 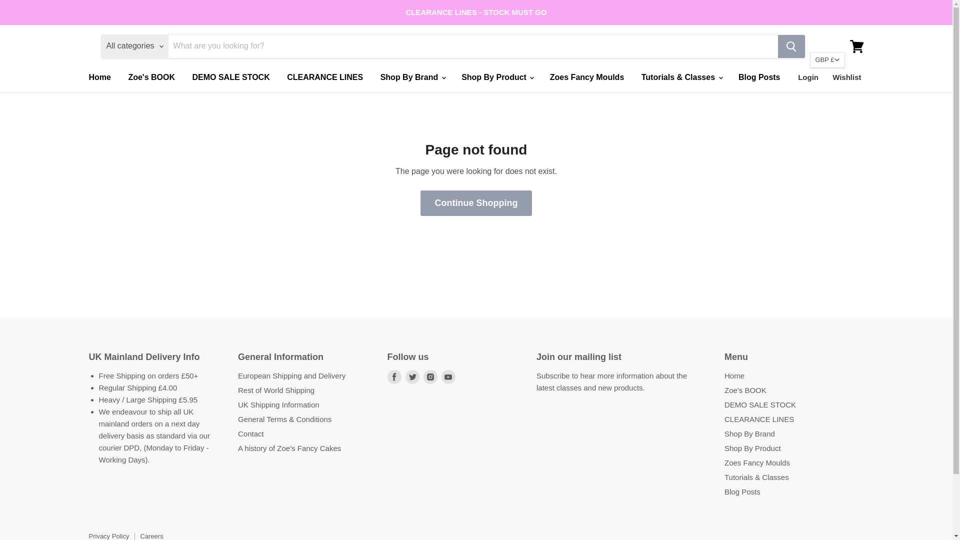 I want to click on Instagram, so click(x=430, y=376).